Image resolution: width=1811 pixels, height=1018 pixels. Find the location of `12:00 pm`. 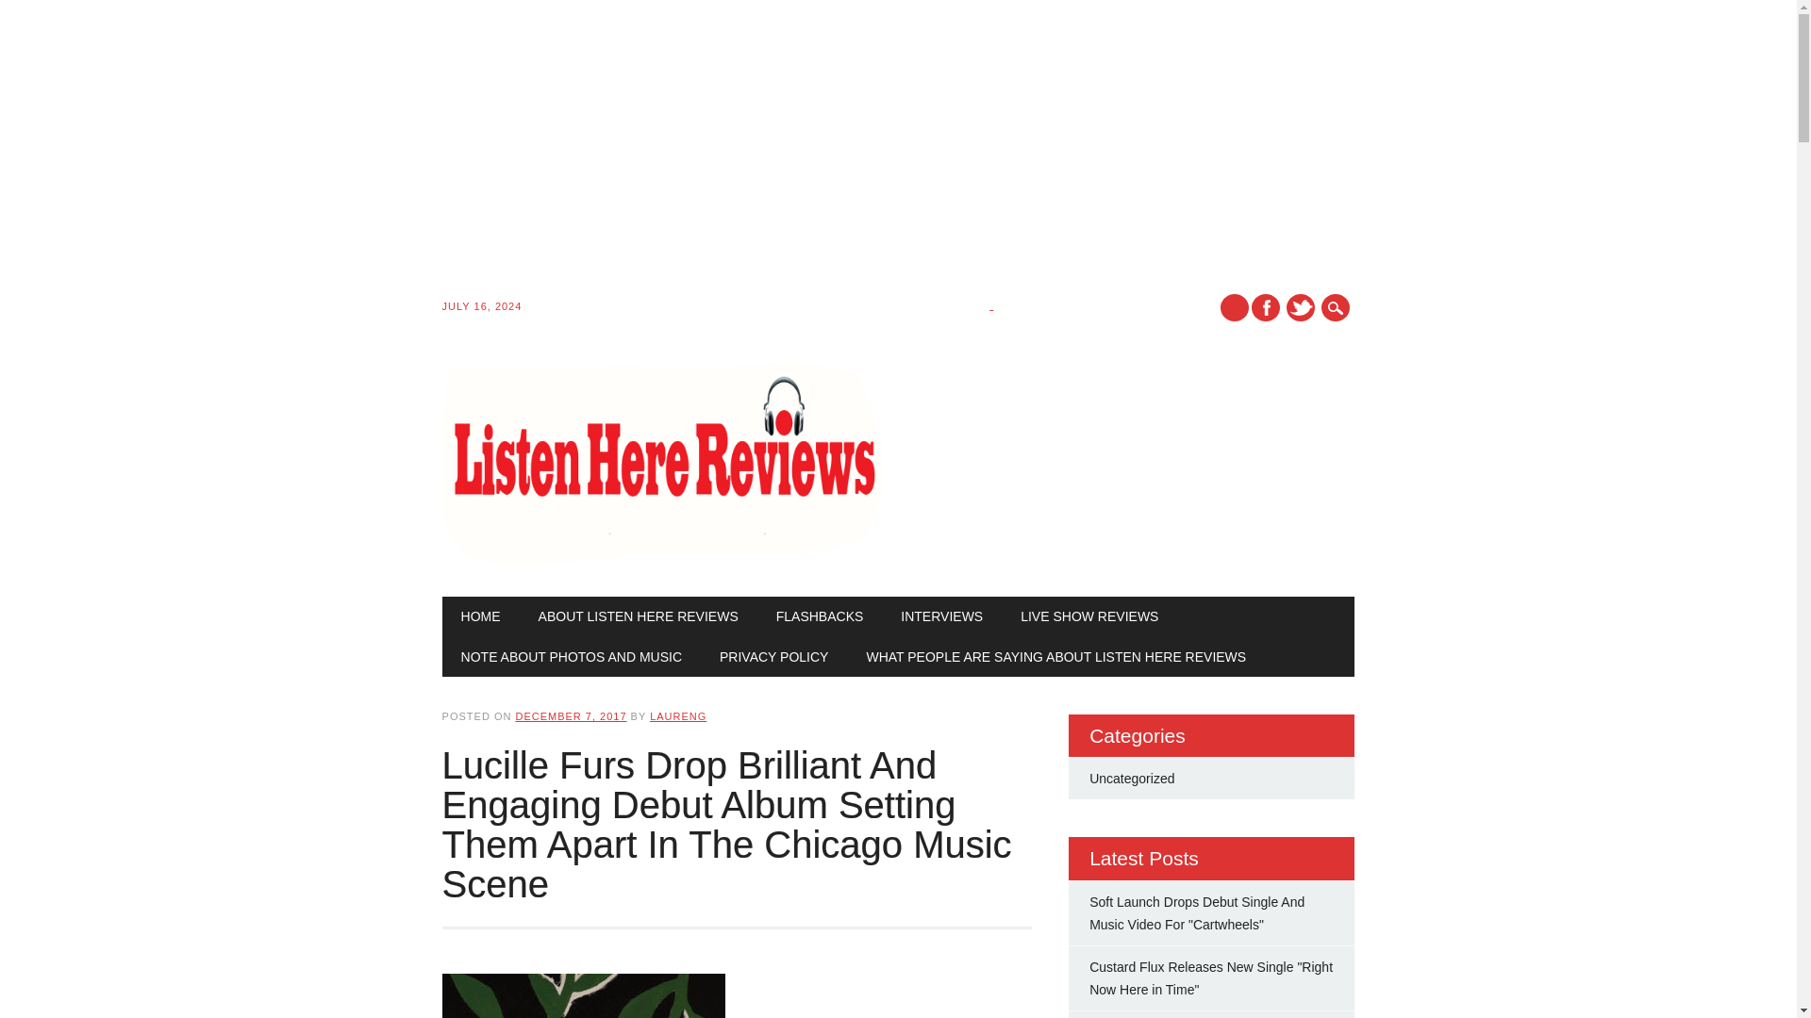

12:00 pm is located at coordinates (570, 715).